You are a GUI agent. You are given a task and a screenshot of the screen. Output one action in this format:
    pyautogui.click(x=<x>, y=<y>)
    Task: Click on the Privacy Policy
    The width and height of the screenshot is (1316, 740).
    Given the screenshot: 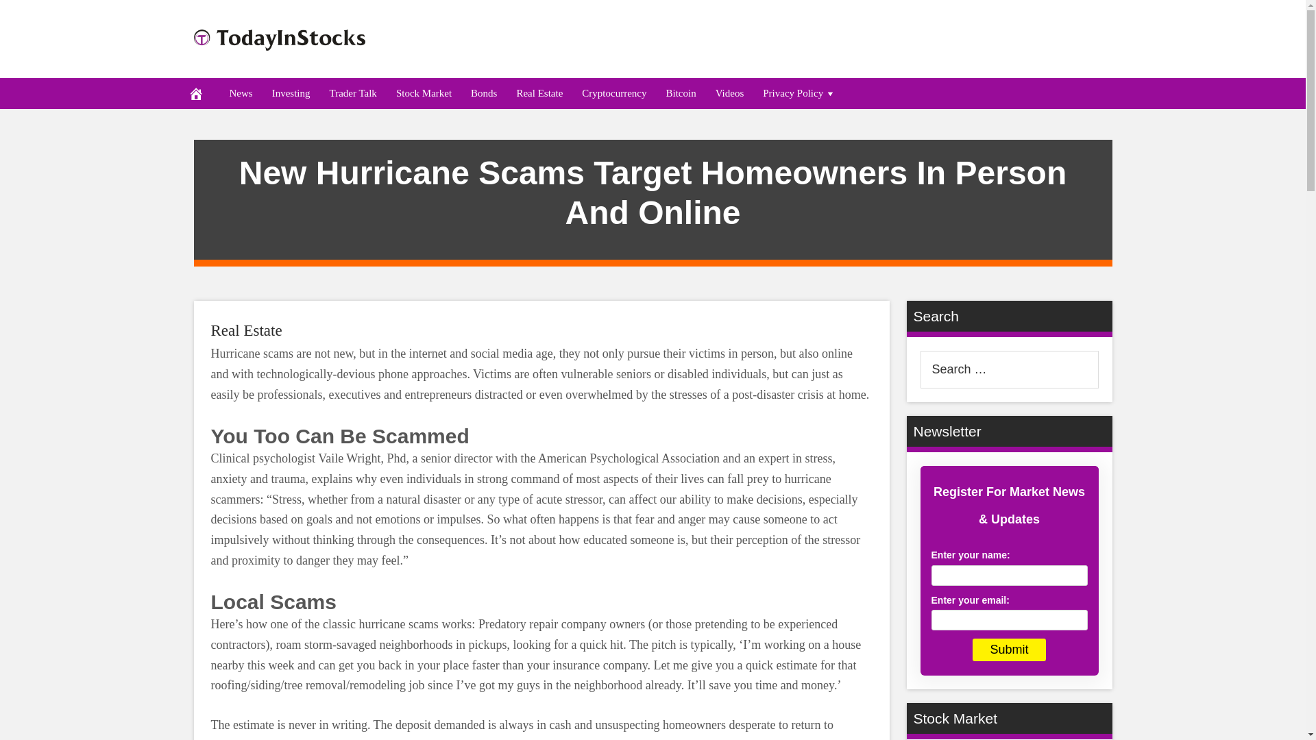 What is the action you would take?
    pyautogui.click(x=799, y=93)
    